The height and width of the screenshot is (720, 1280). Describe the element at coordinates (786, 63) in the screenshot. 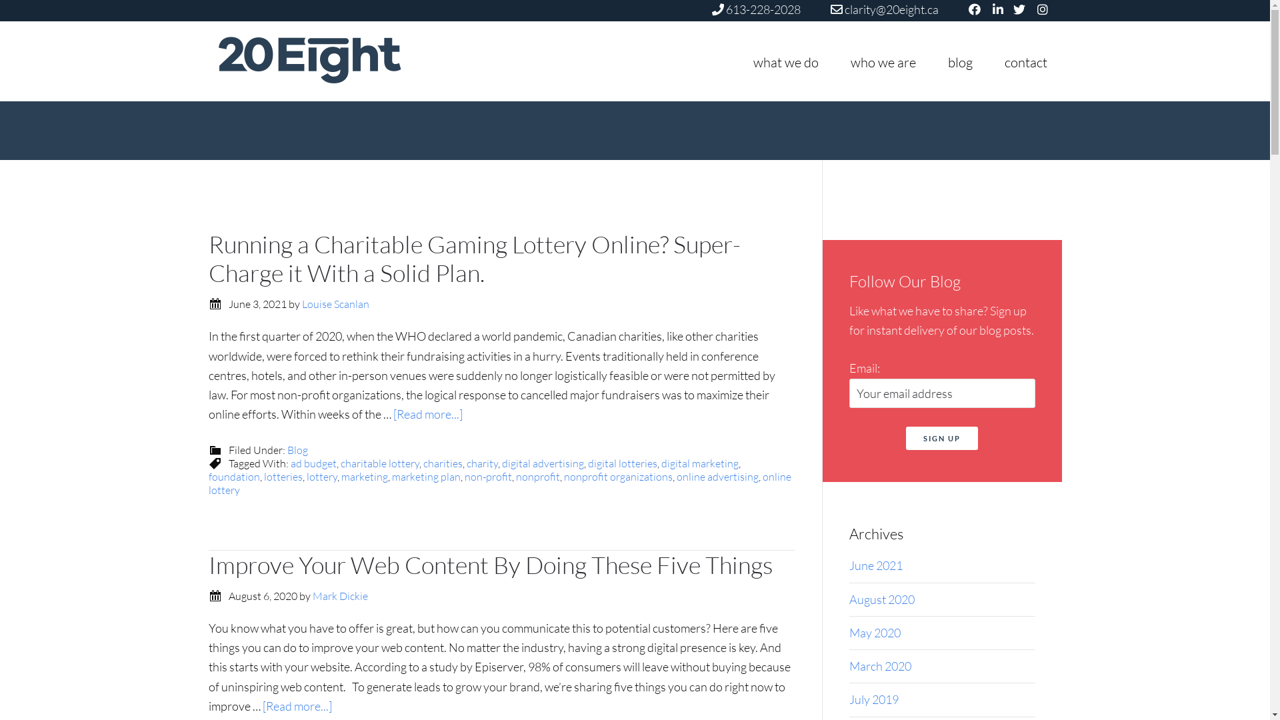

I see `what we do` at that location.